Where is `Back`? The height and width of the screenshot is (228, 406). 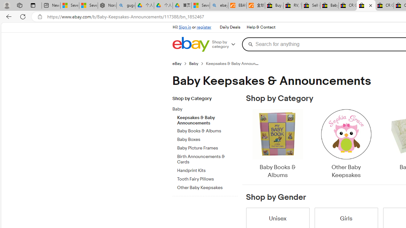
Back is located at coordinates (8, 16).